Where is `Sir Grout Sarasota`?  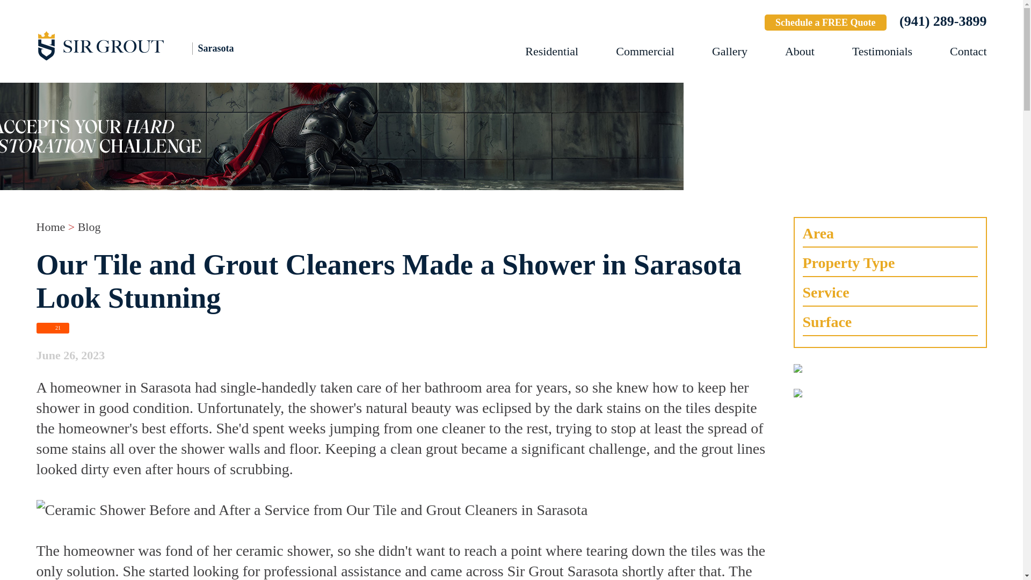 Sir Grout Sarasota is located at coordinates (155, 45).